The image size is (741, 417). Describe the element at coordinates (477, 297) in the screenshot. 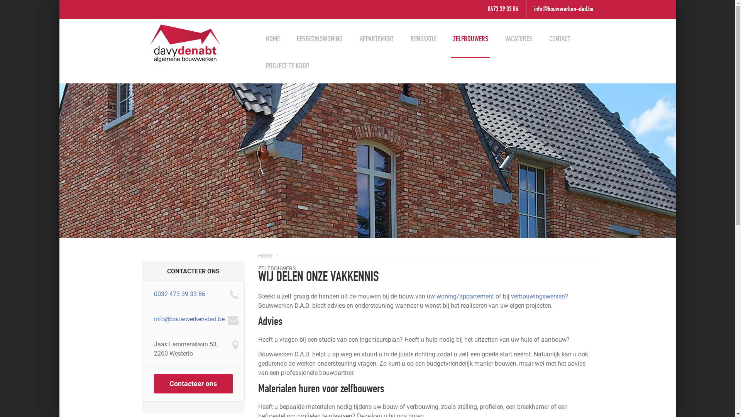

I see `appartement` at that location.